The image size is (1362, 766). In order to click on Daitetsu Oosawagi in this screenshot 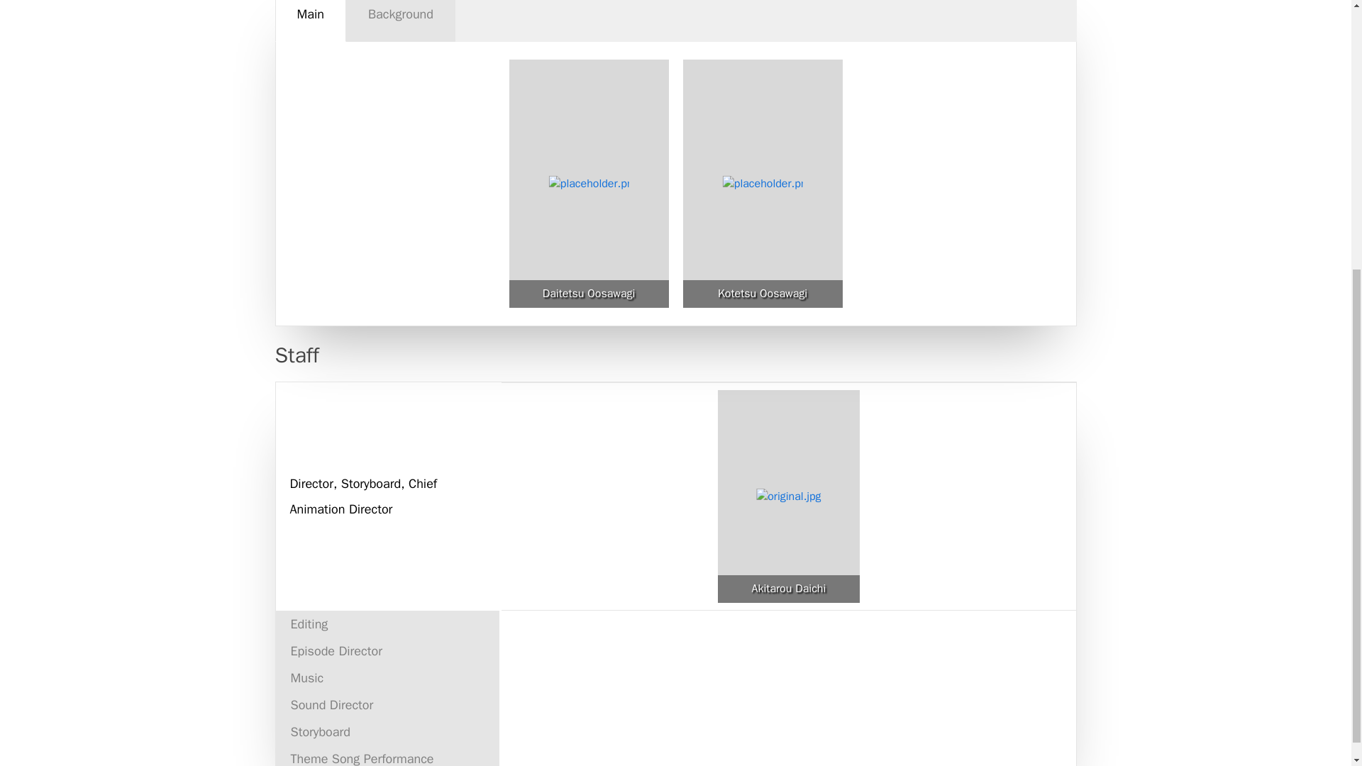, I will do `click(589, 294)`.